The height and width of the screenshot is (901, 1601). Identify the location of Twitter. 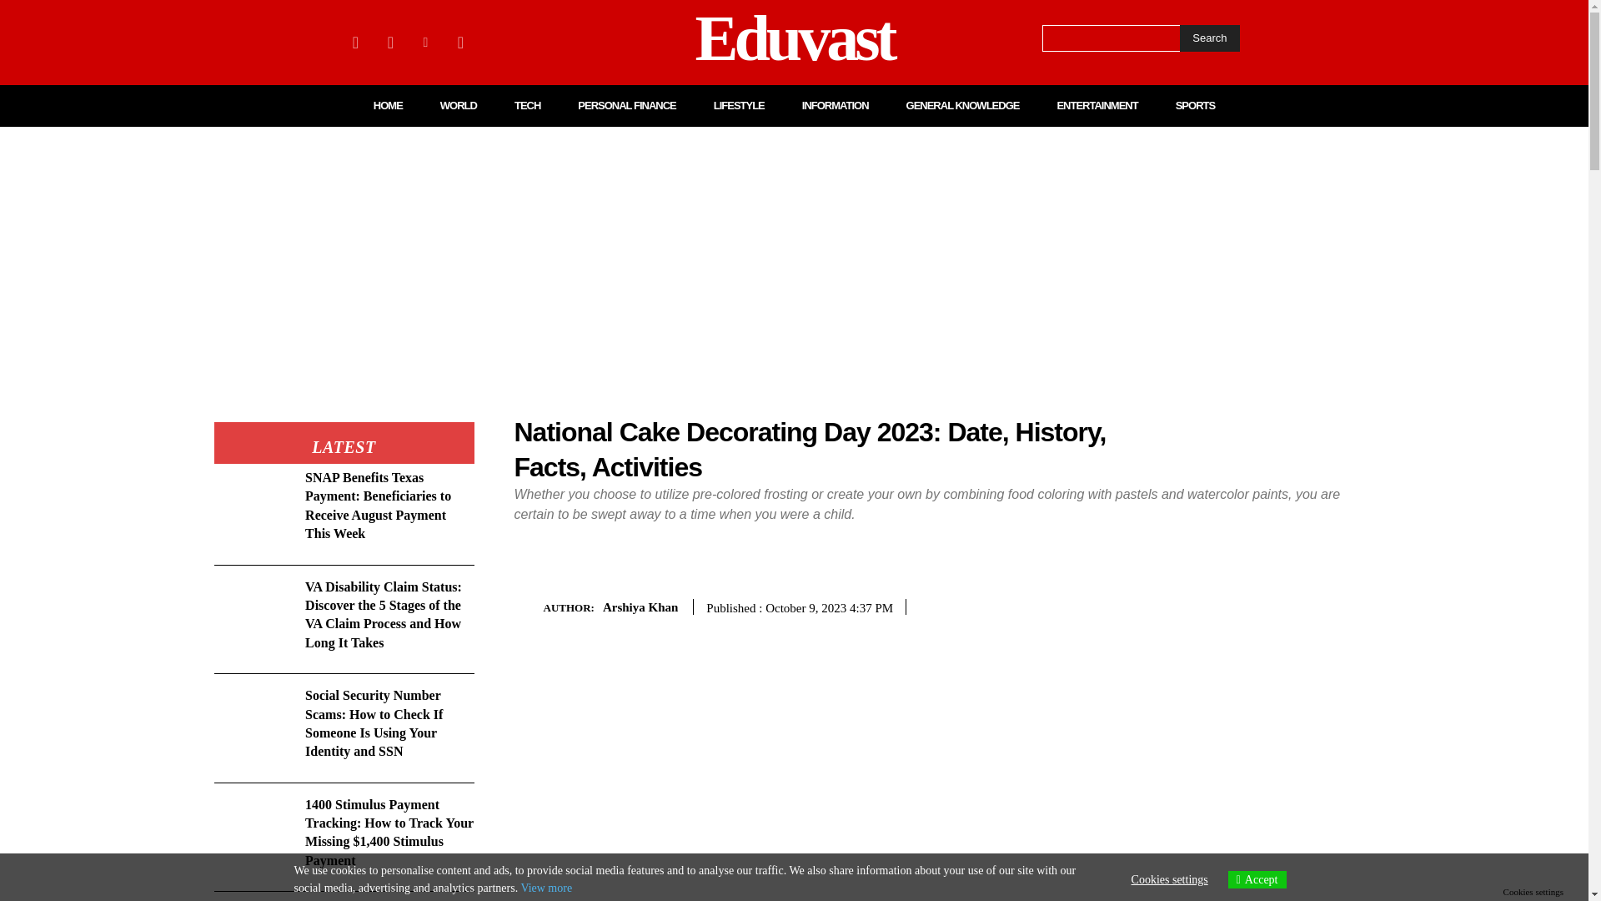
(460, 42).